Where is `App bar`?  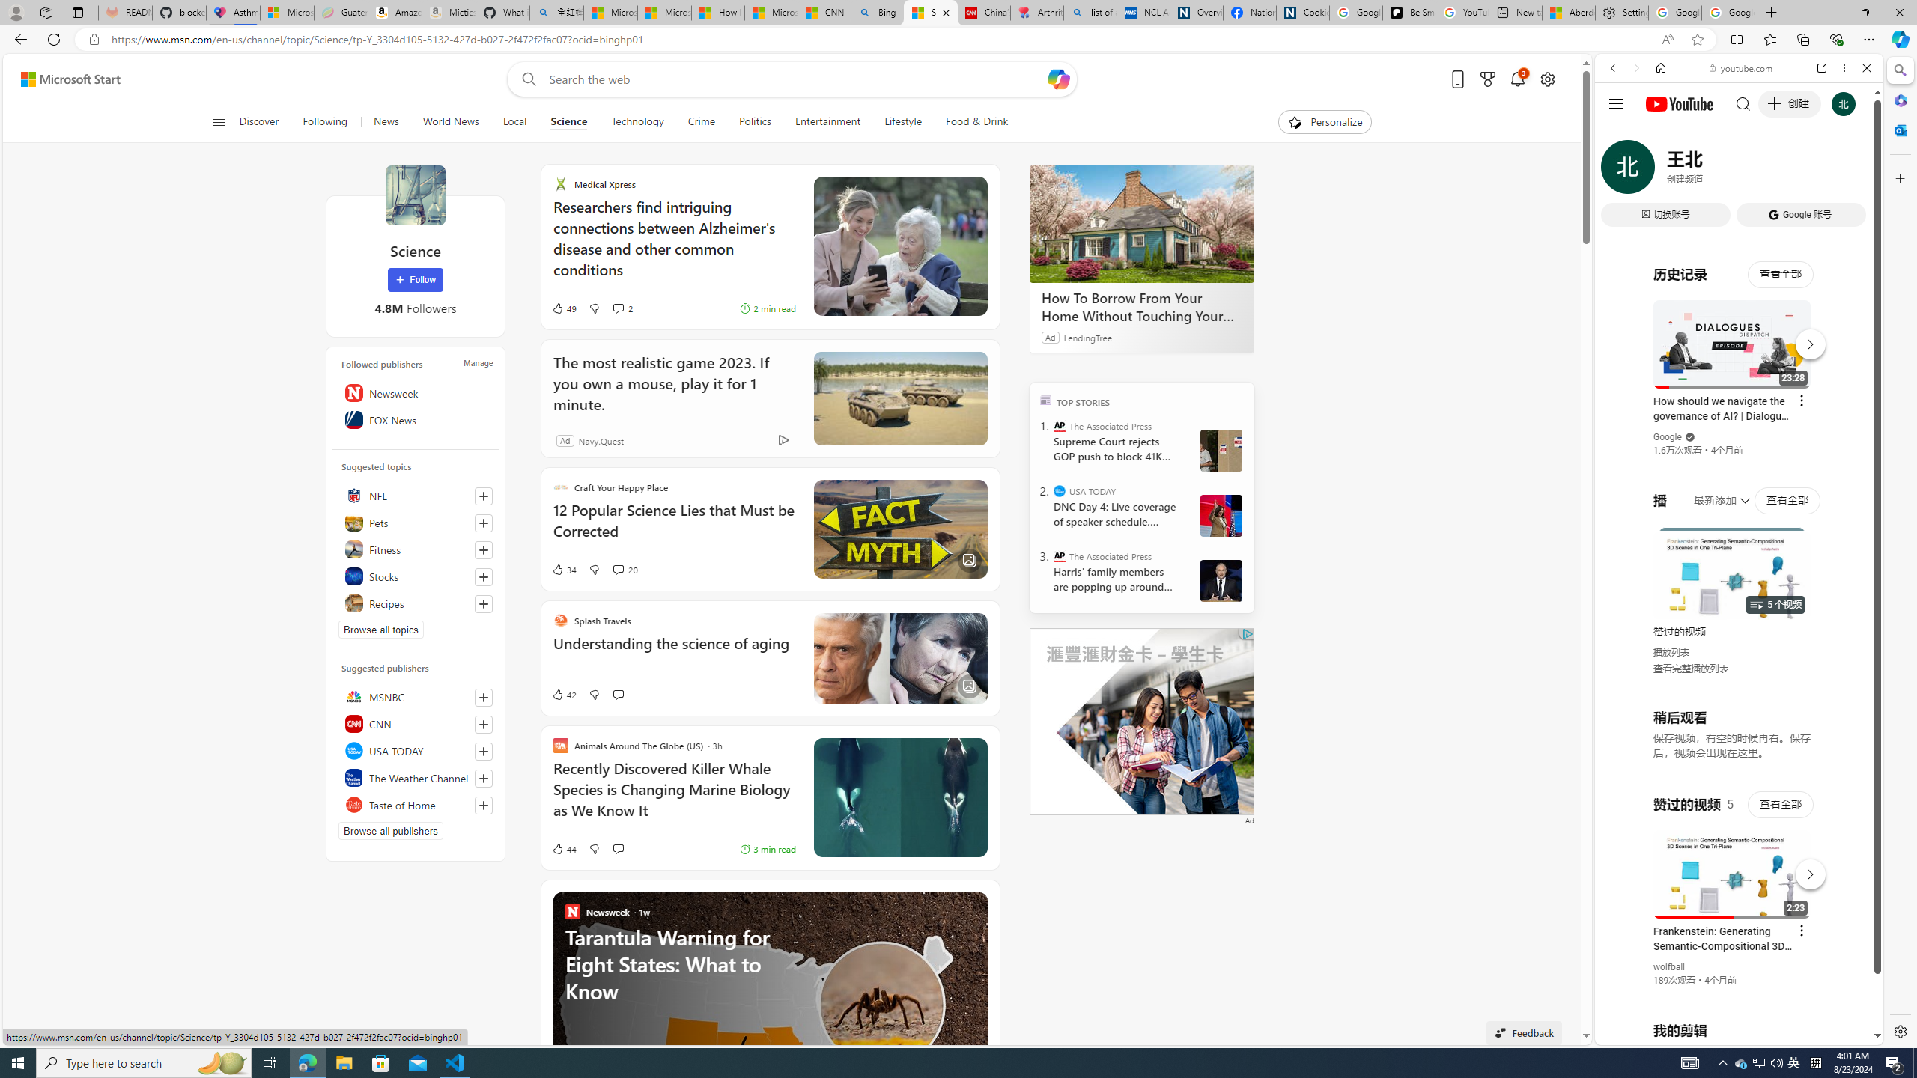 App bar is located at coordinates (958, 40).